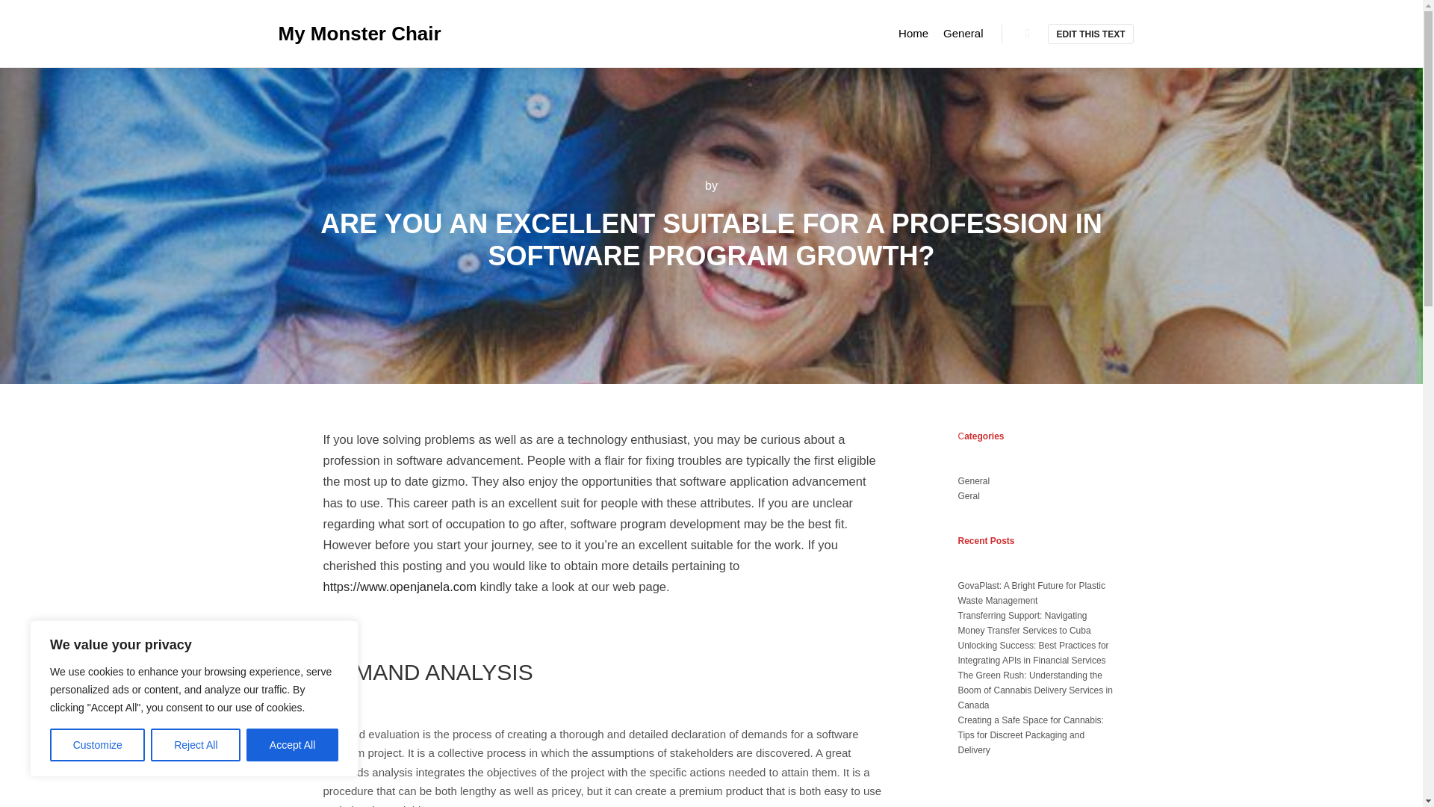  I want to click on Accept All, so click(293, 745).